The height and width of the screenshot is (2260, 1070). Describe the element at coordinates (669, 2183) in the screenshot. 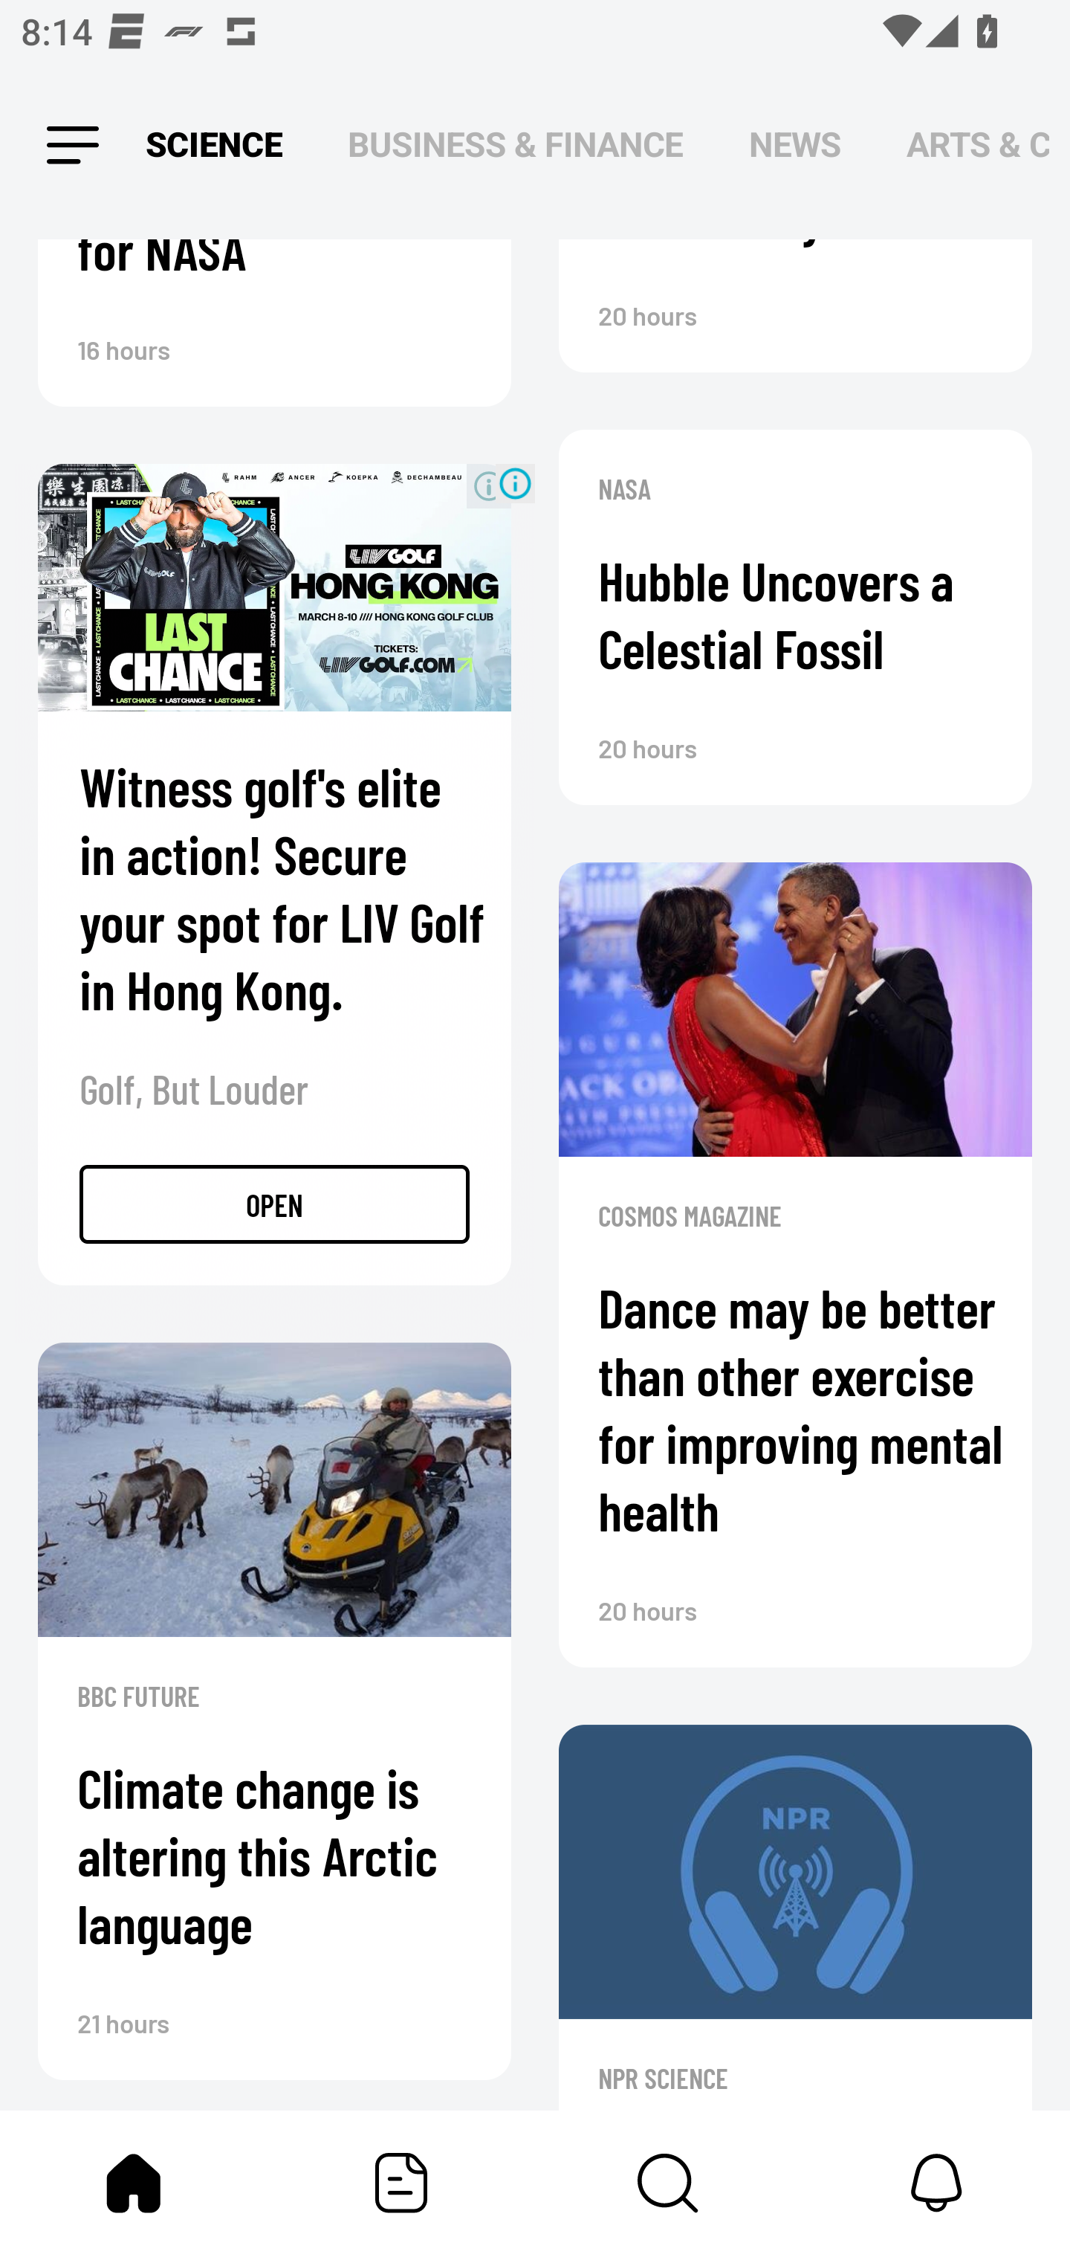

I see `Content Store` at that location.